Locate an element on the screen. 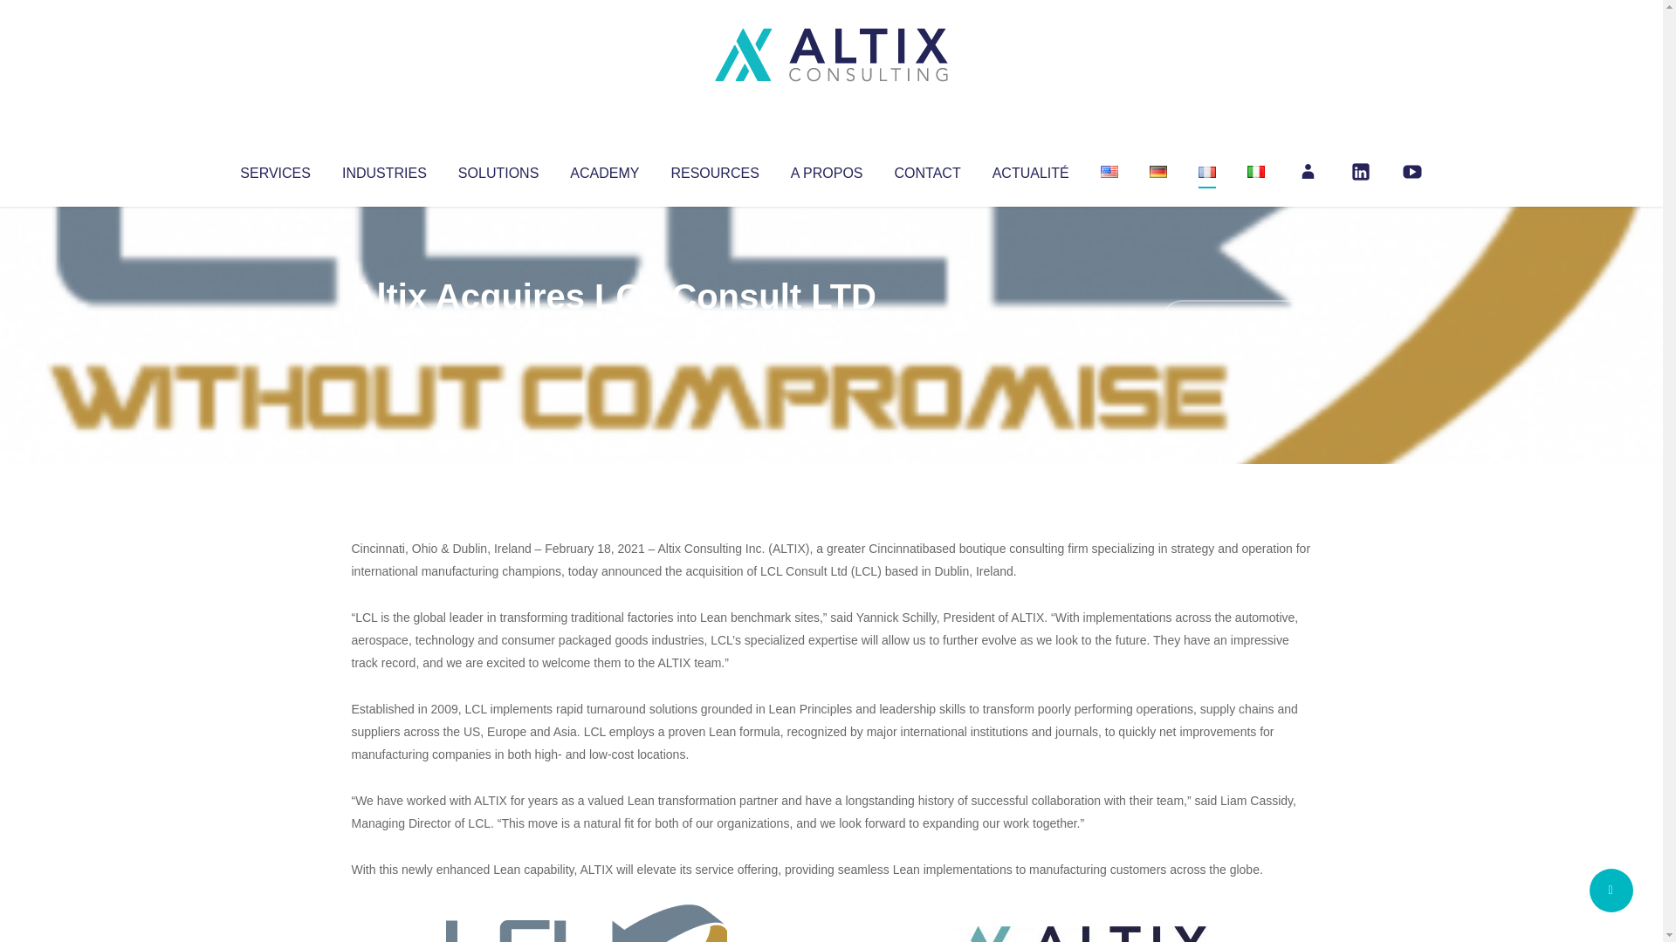 The image size is (1676, 942). SERVICES is located at coordinates (274, 169).